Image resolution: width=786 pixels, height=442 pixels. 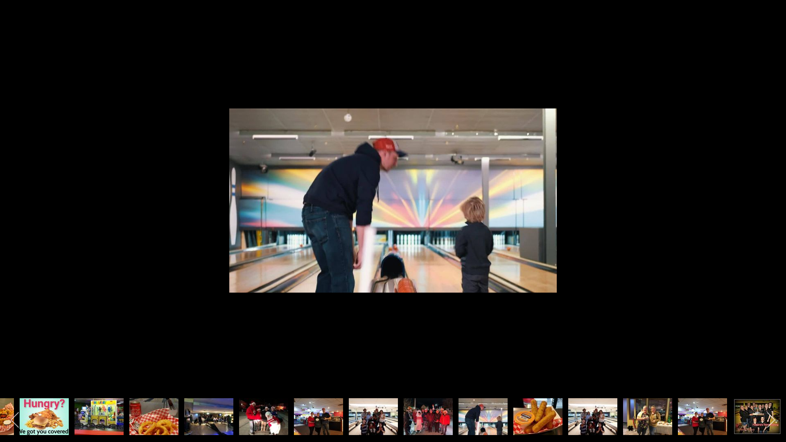 What do you see at coordinates (264, 417) in the screenshot?
I see `24991272 1129591153842718 5771215676398974949 n` at bounding box center [264, 417].